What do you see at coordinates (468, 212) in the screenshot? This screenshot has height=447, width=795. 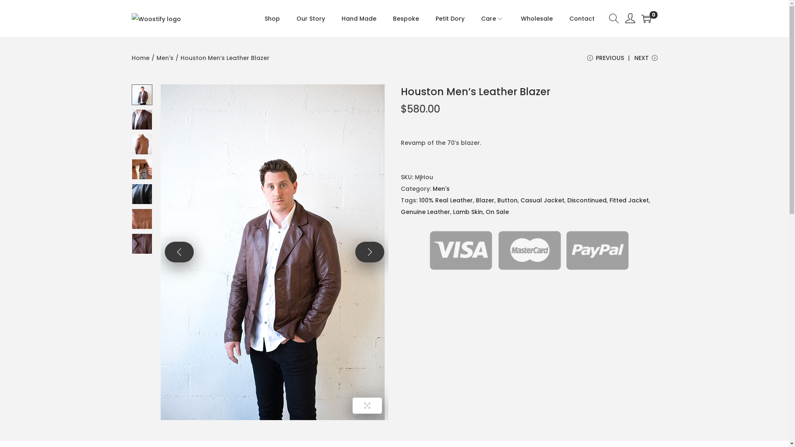 I see `Lamb Skin` at bounding box center [468, 212].